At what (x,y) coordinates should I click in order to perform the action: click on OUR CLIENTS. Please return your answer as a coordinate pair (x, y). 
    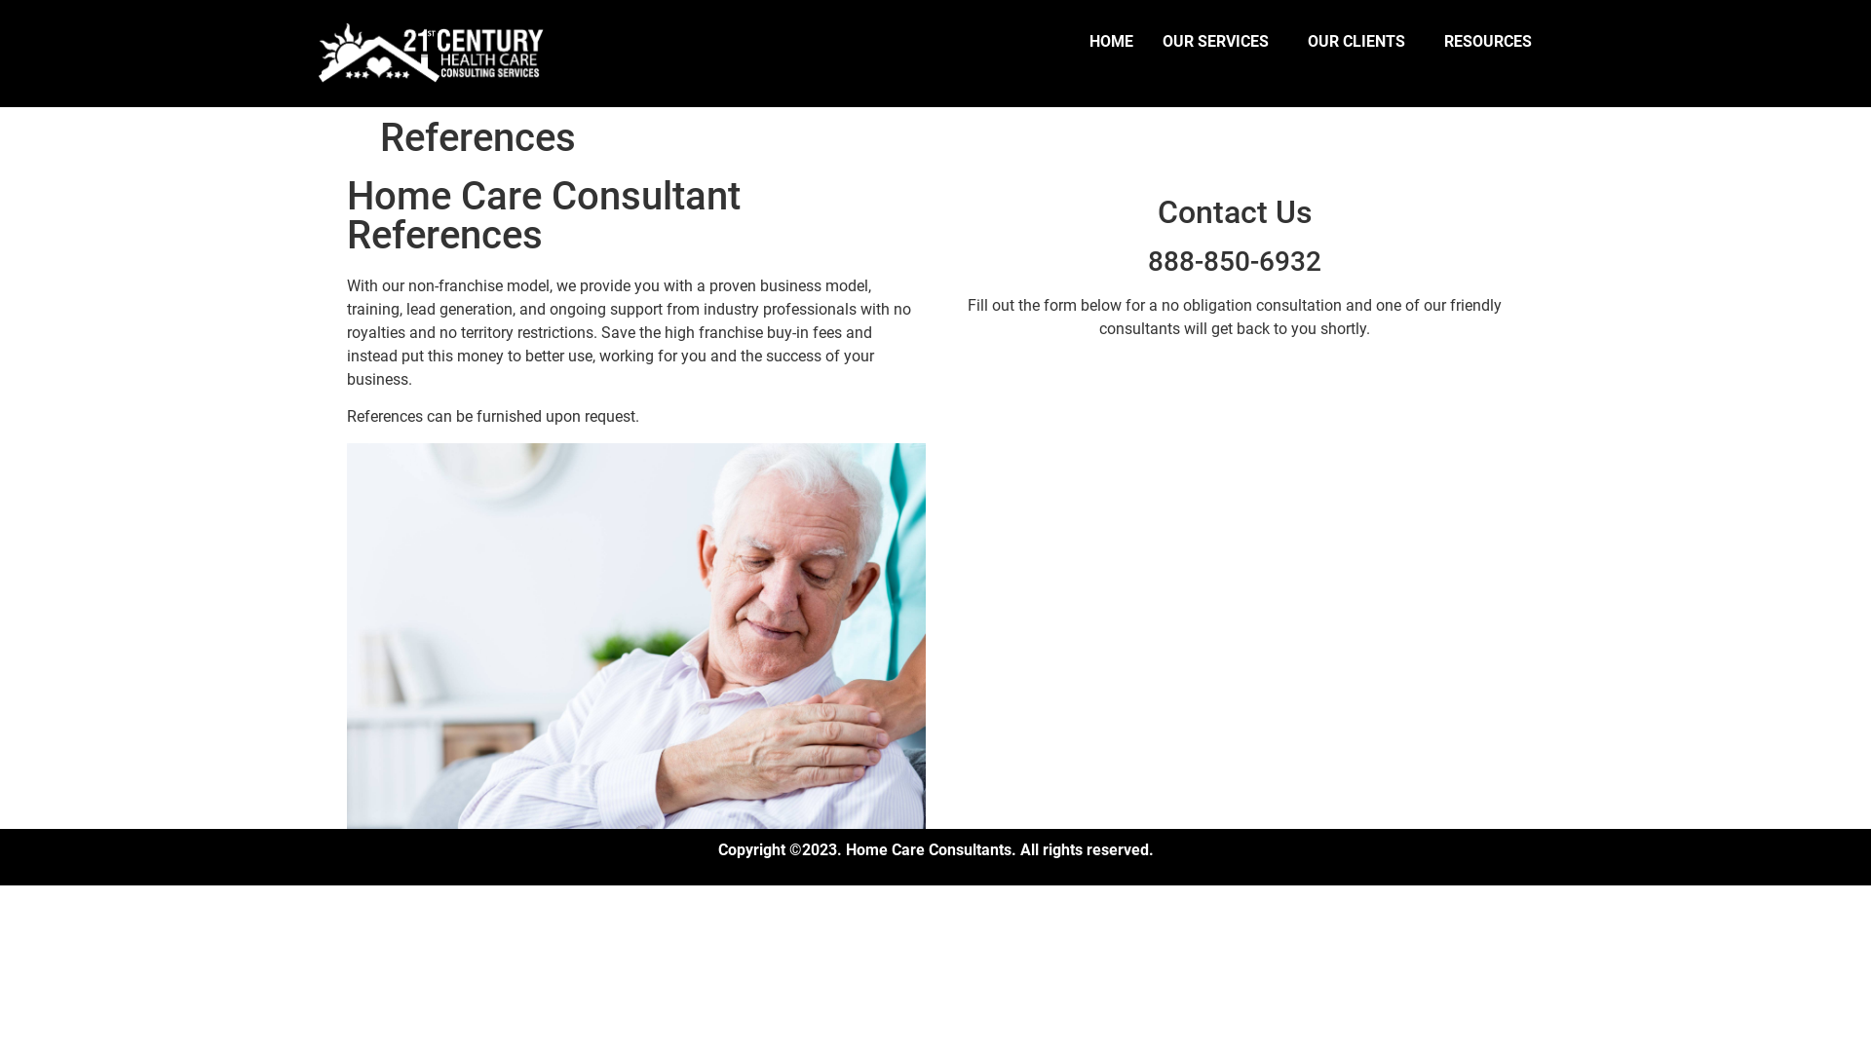
    Looking at the image, I should click on (1361, 42).